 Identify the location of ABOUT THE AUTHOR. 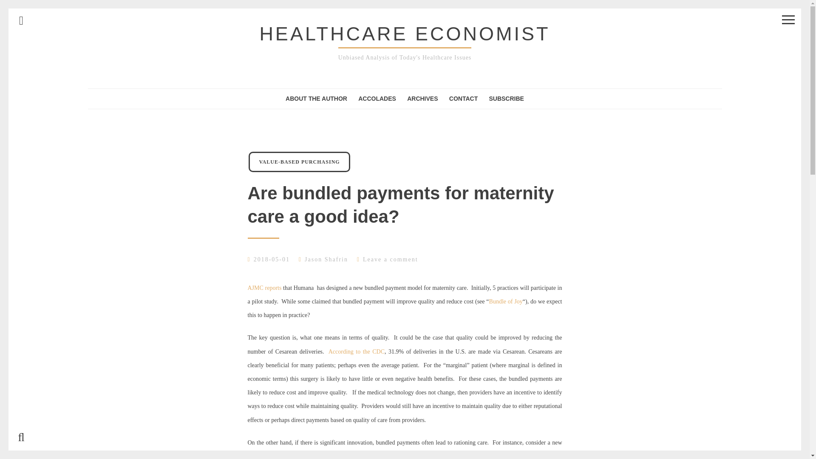
(316, 99).